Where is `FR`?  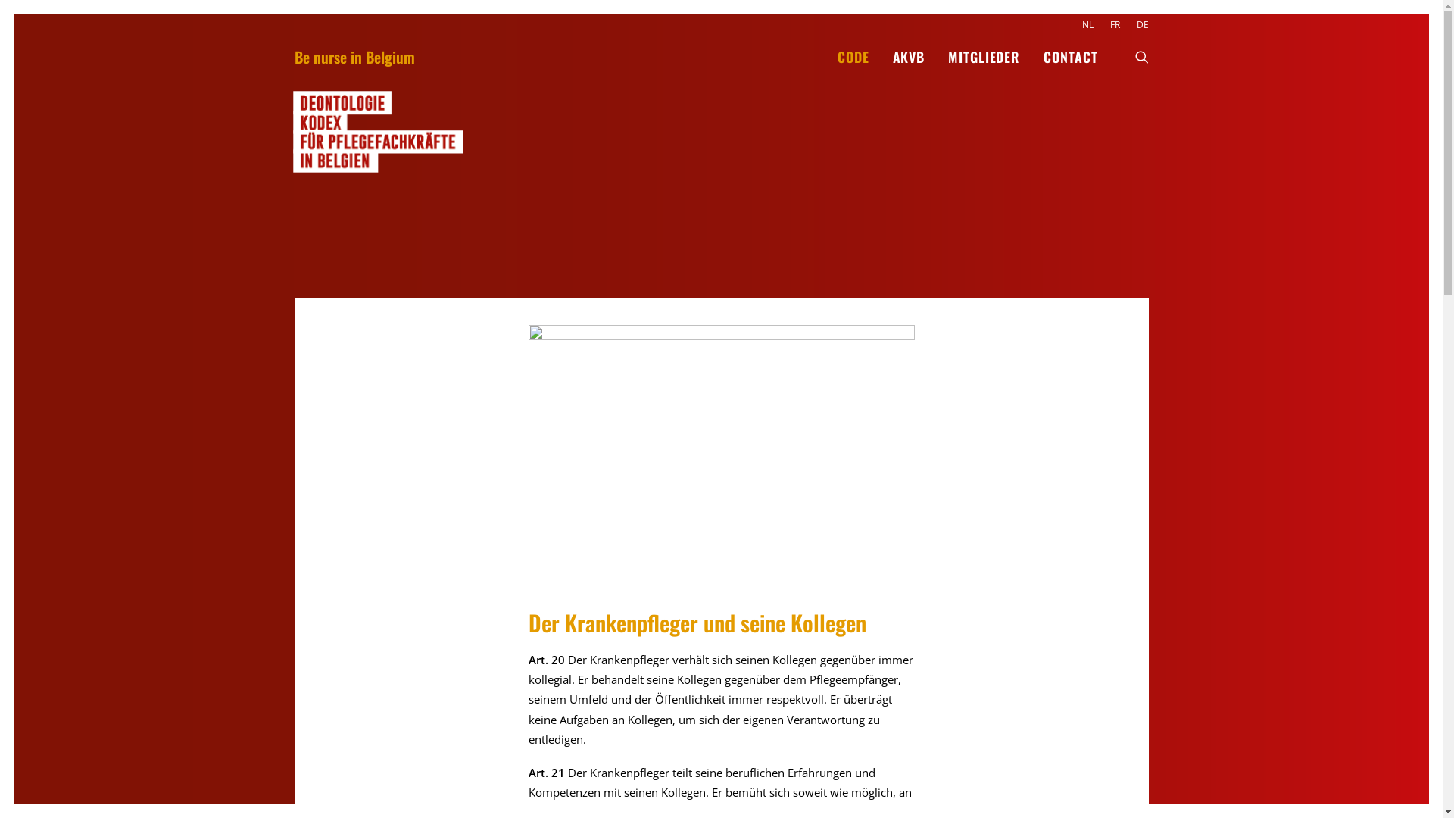 FR is located at coordinates (1115, 24).